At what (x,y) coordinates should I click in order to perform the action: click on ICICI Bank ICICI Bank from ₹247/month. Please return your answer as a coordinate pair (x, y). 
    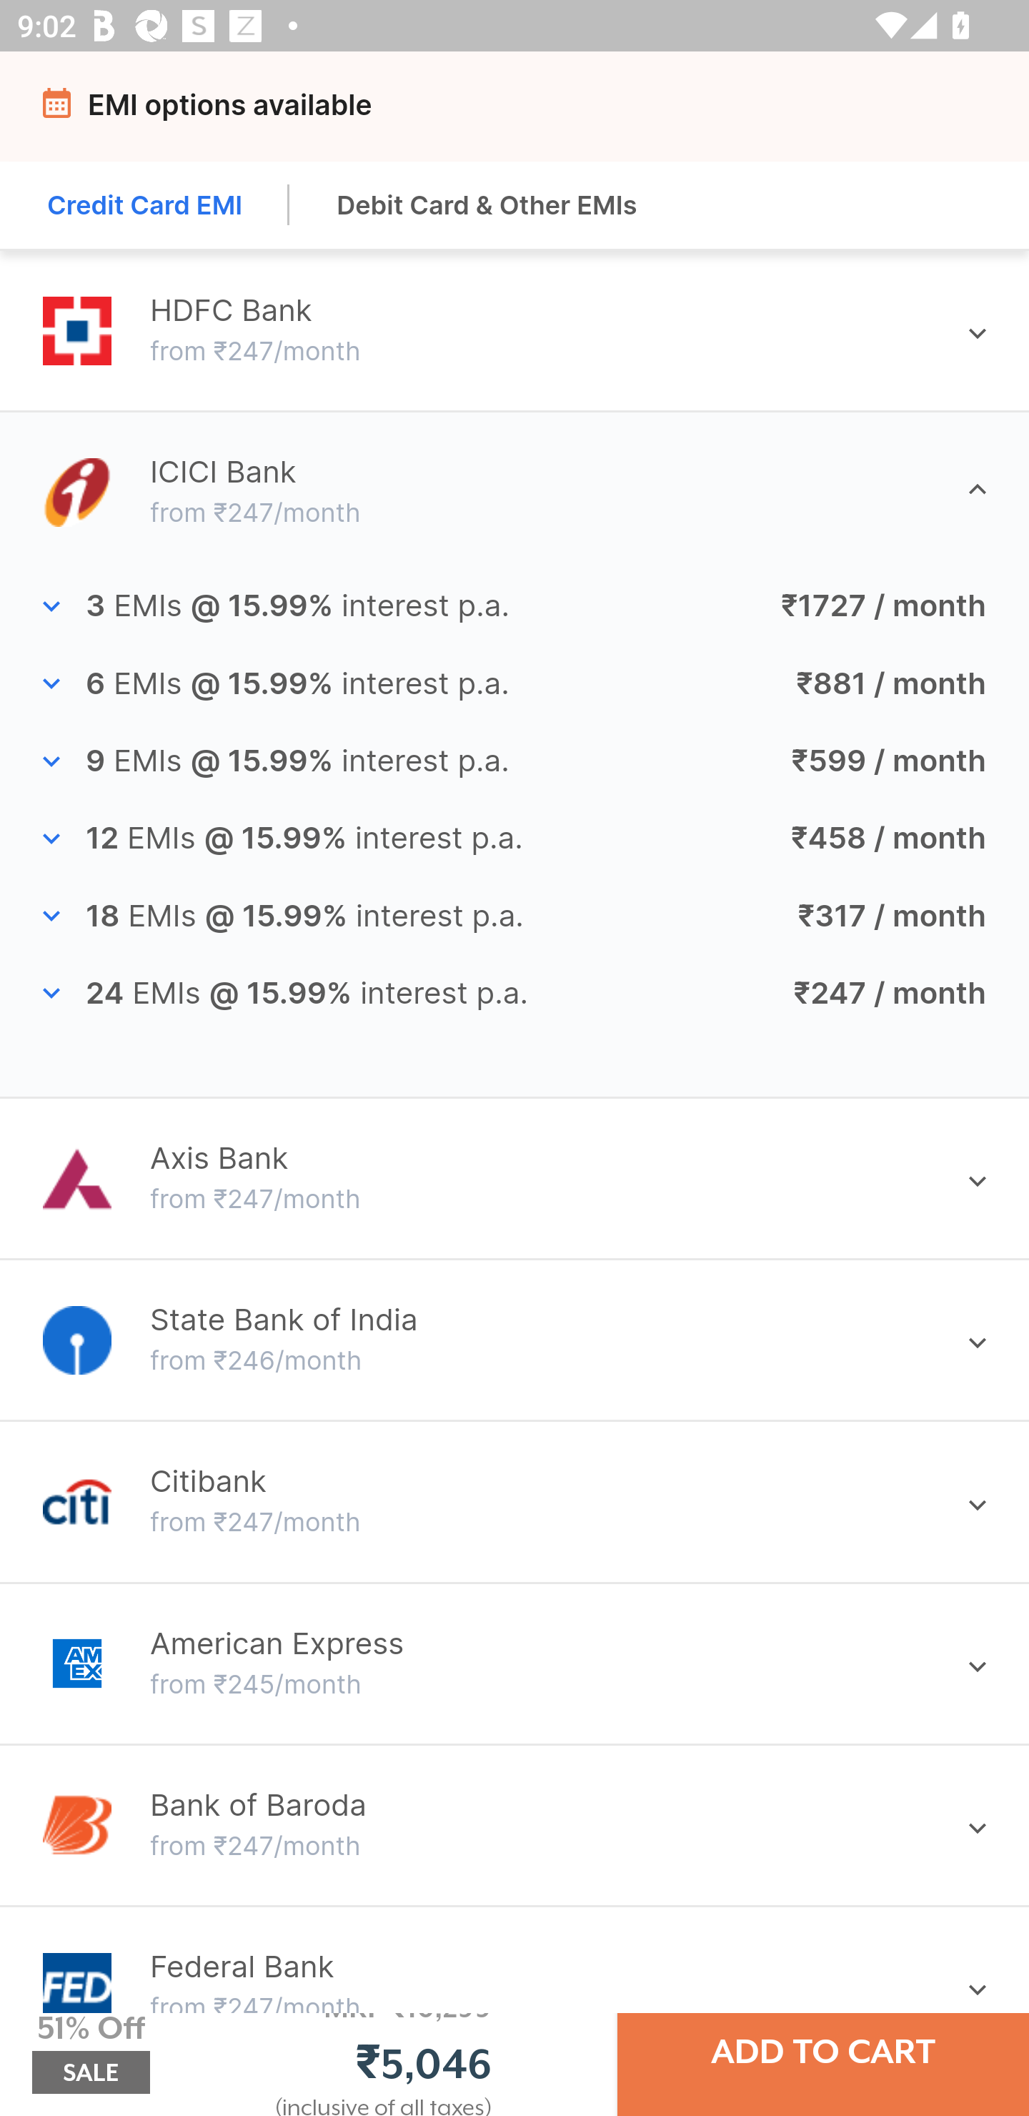
    Looking at the image, I should click on (514, 492).